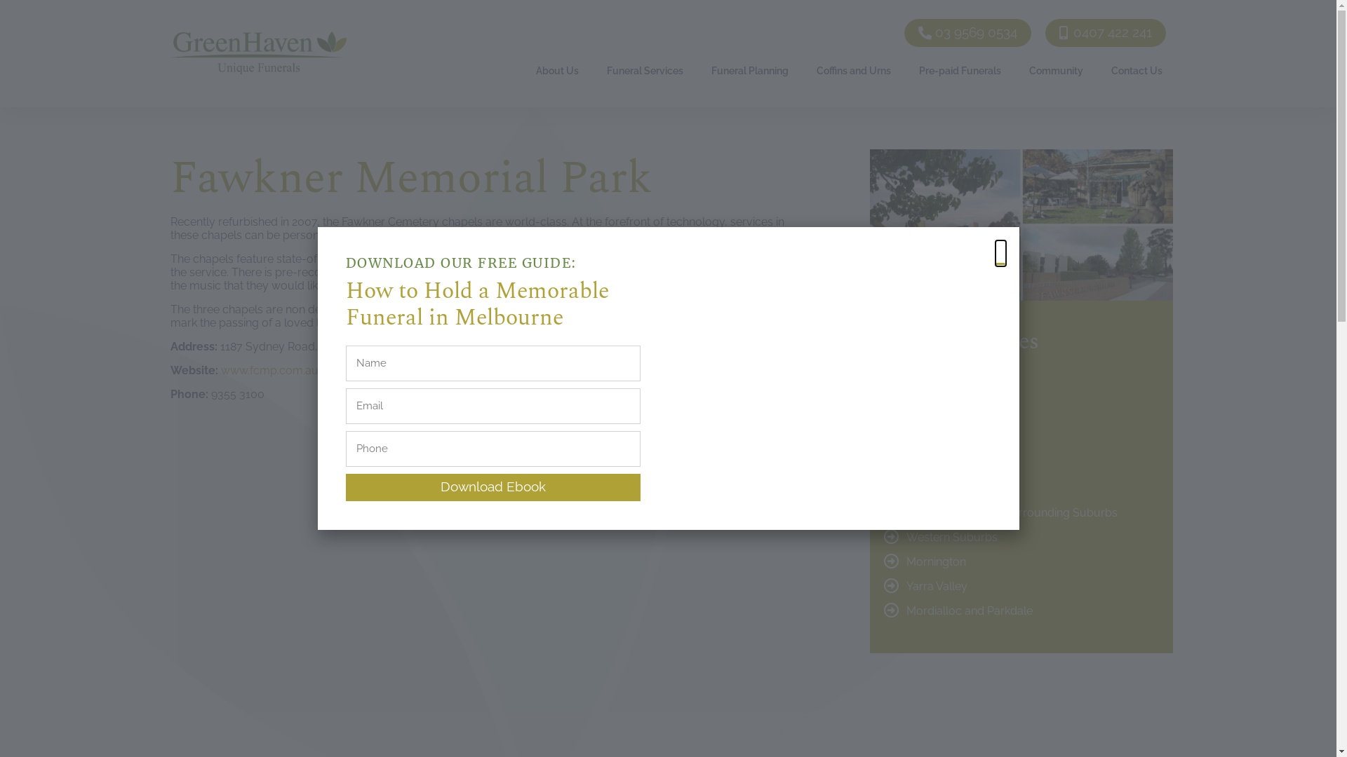 This screenshot has width=1347, height=757. Describe the element at coordinates (1021, 488) in the screenshot. I see `Northern Suburbs` at that location.